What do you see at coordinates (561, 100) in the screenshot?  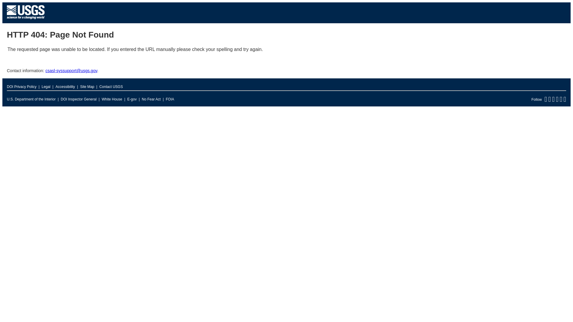 I see `YouTube` at bounding box center [561, 100].